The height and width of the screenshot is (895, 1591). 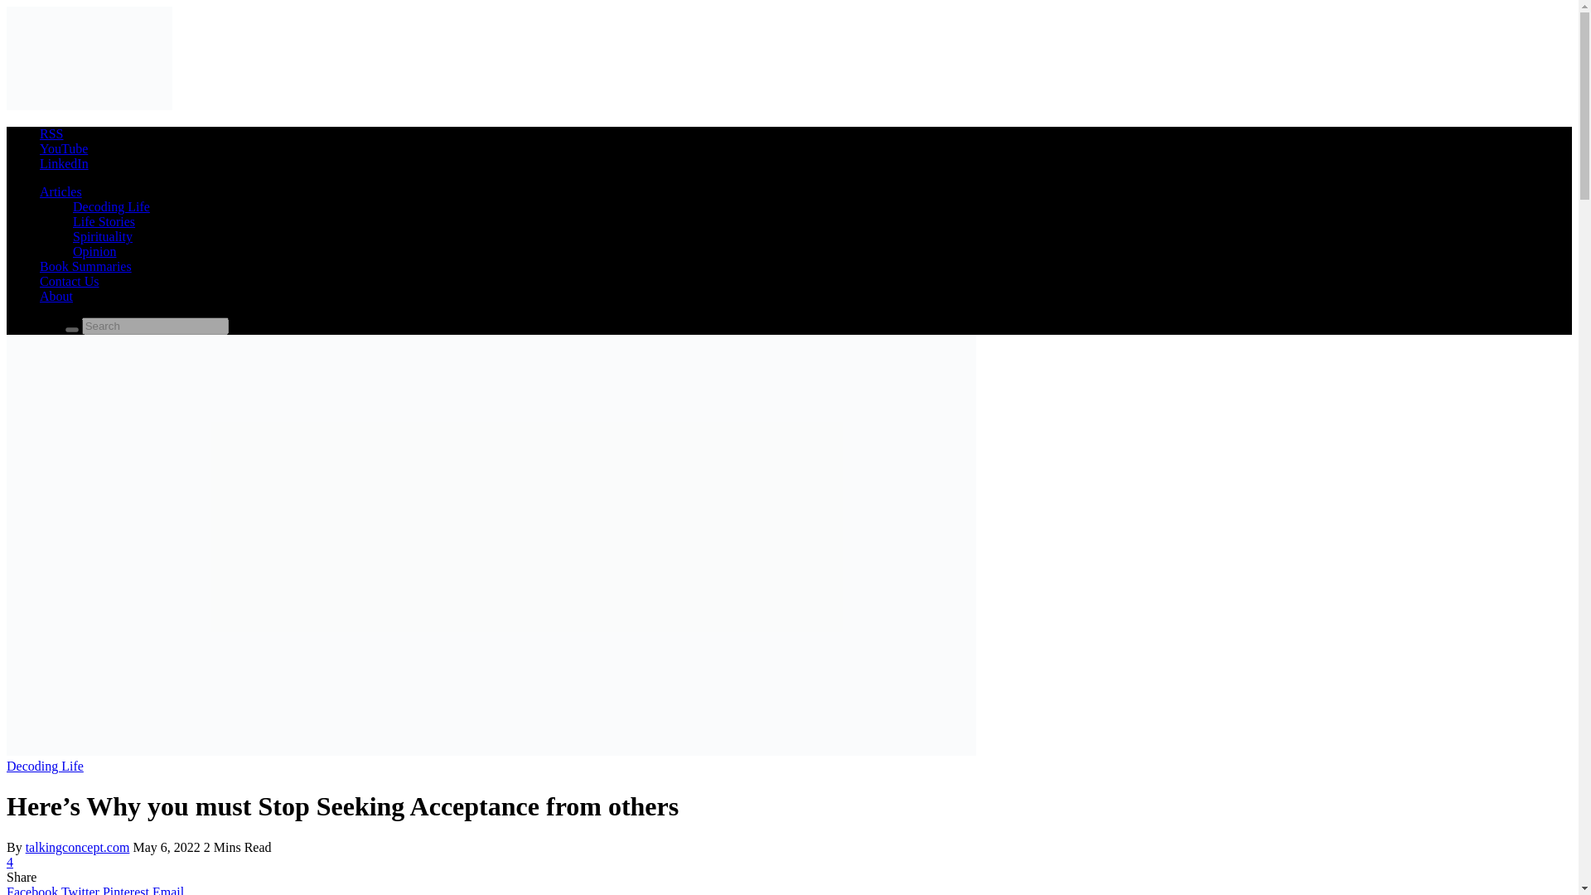 What do you see at coordinates (56, 296) in the screenshot?
I see `About` at bounding box center [56, 296].